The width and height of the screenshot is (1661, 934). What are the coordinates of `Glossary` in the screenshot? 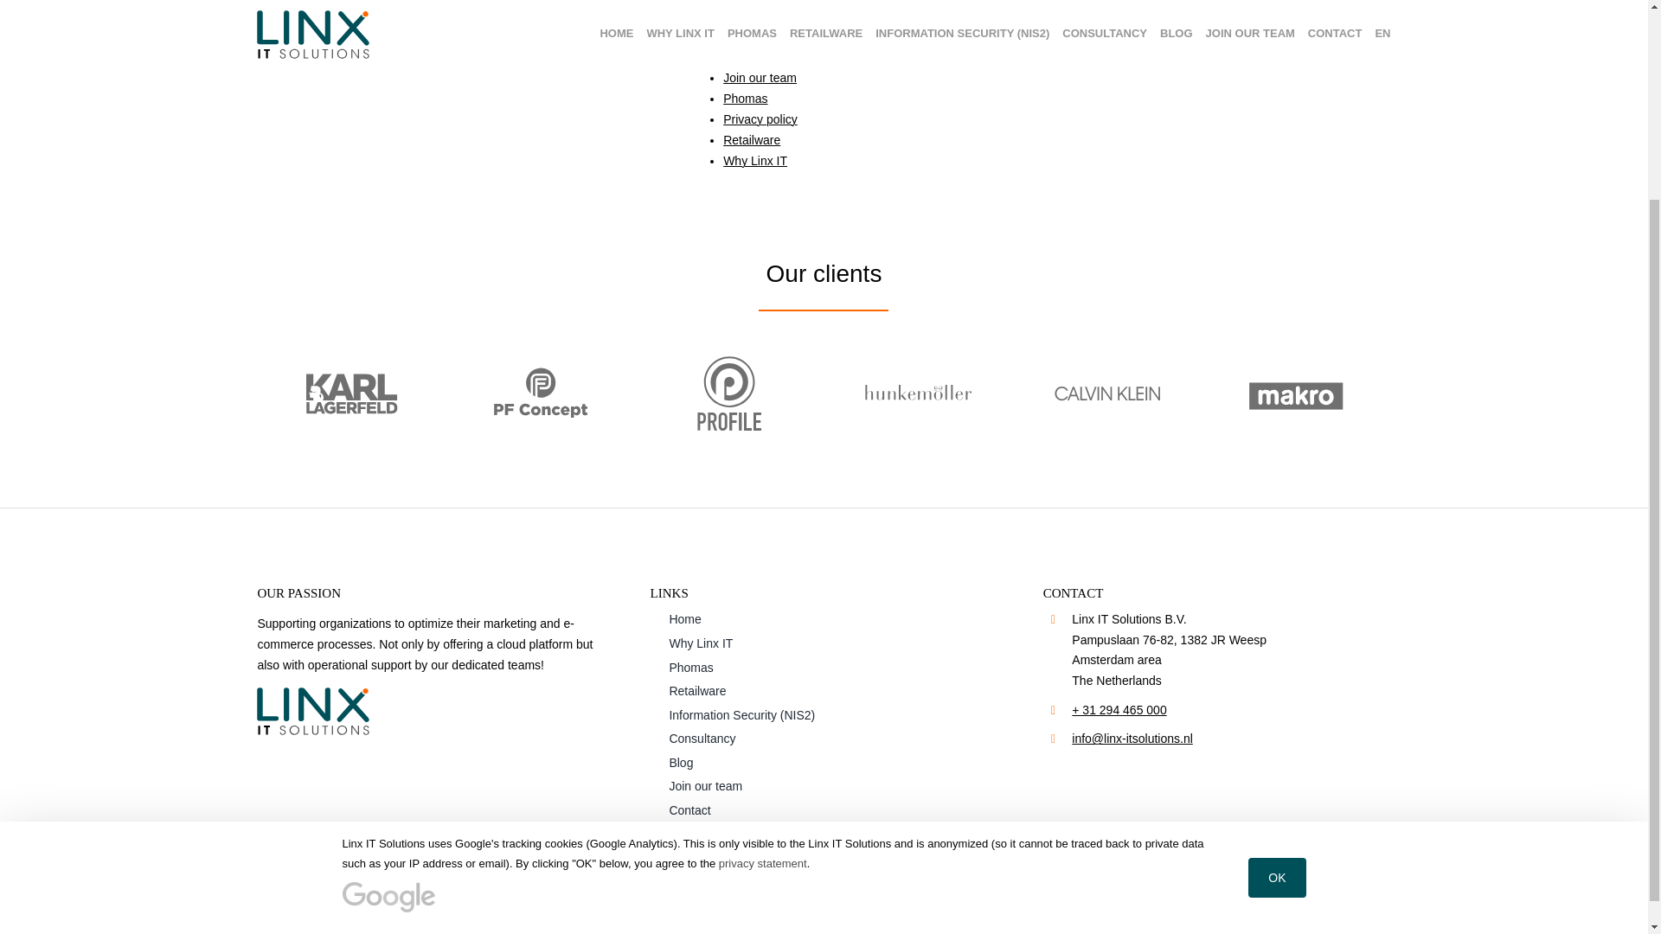 It's located at (901, 860).